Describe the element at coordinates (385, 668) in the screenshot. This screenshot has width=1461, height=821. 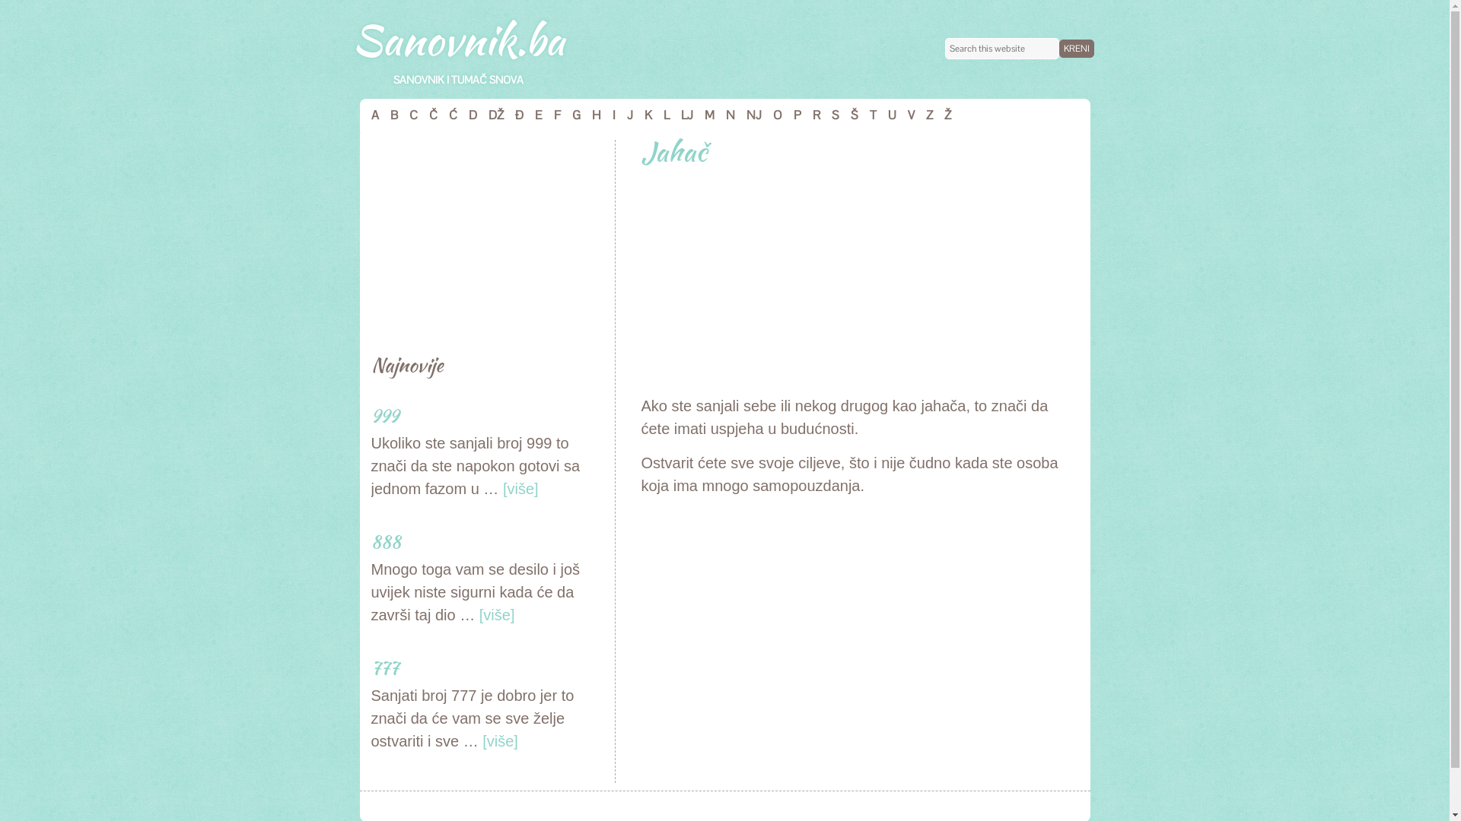
I see `777` at that location.